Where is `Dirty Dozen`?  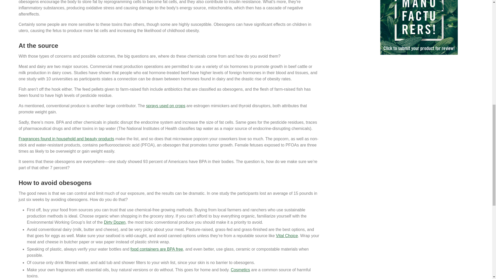 Dirty Dozen is located at coordinates (114, 222).